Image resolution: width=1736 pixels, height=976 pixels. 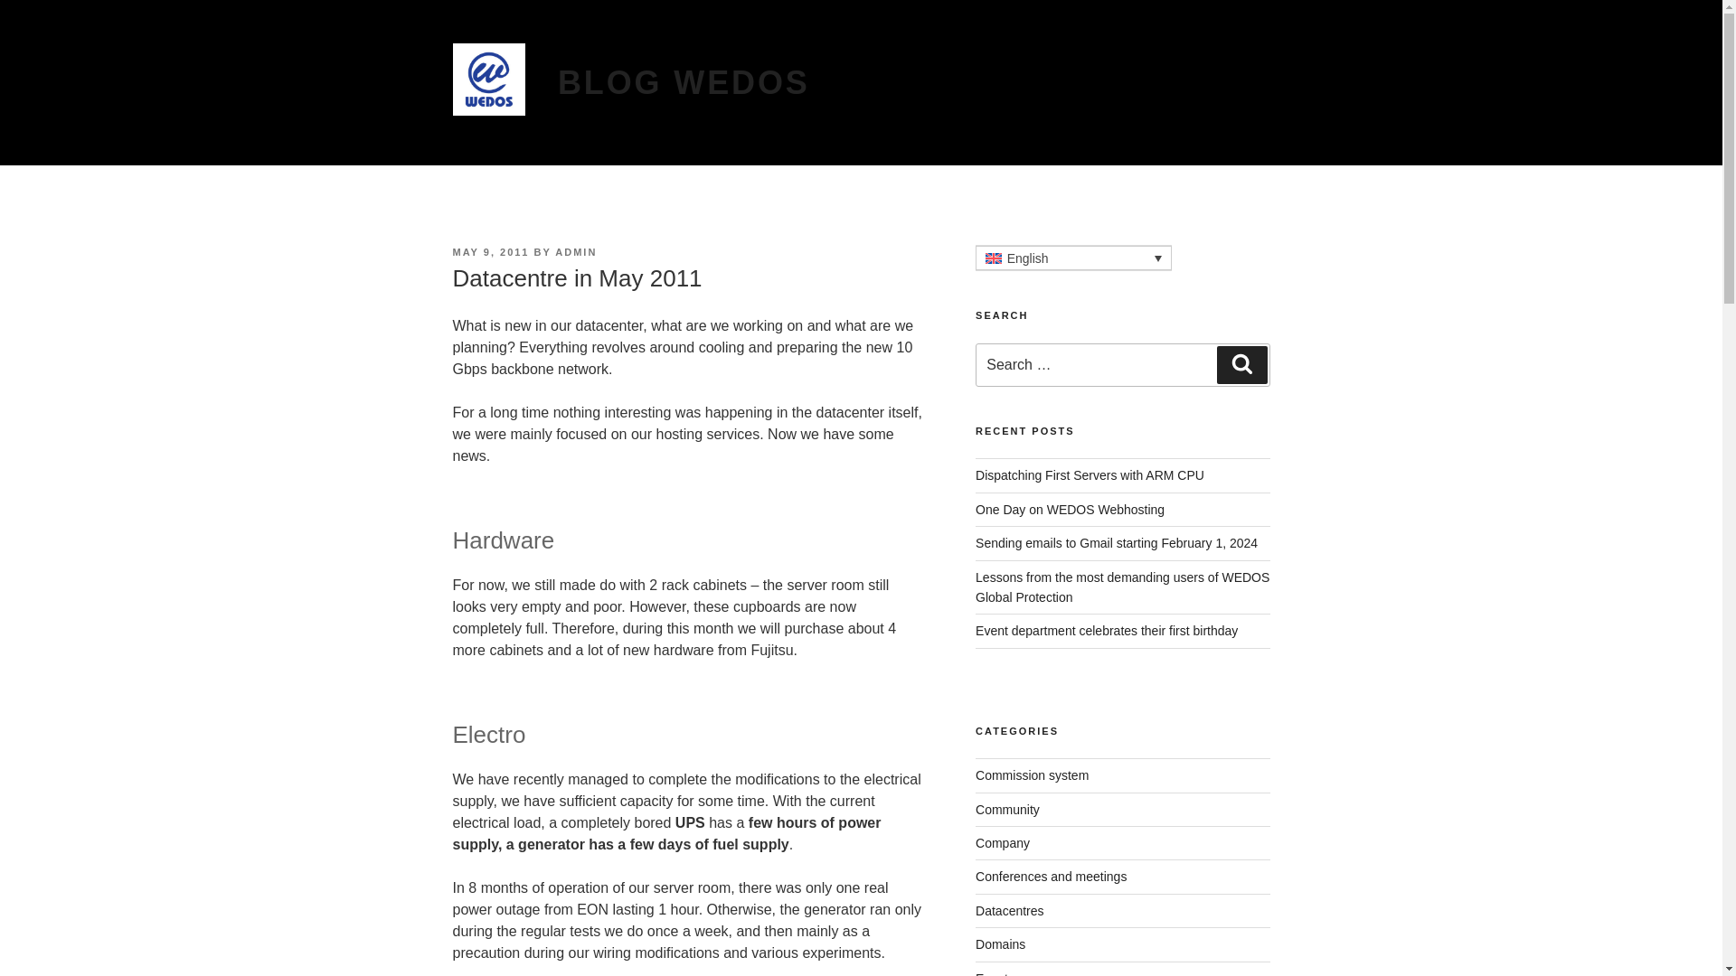 I want to click on Company, so click(x=1002, y=842).